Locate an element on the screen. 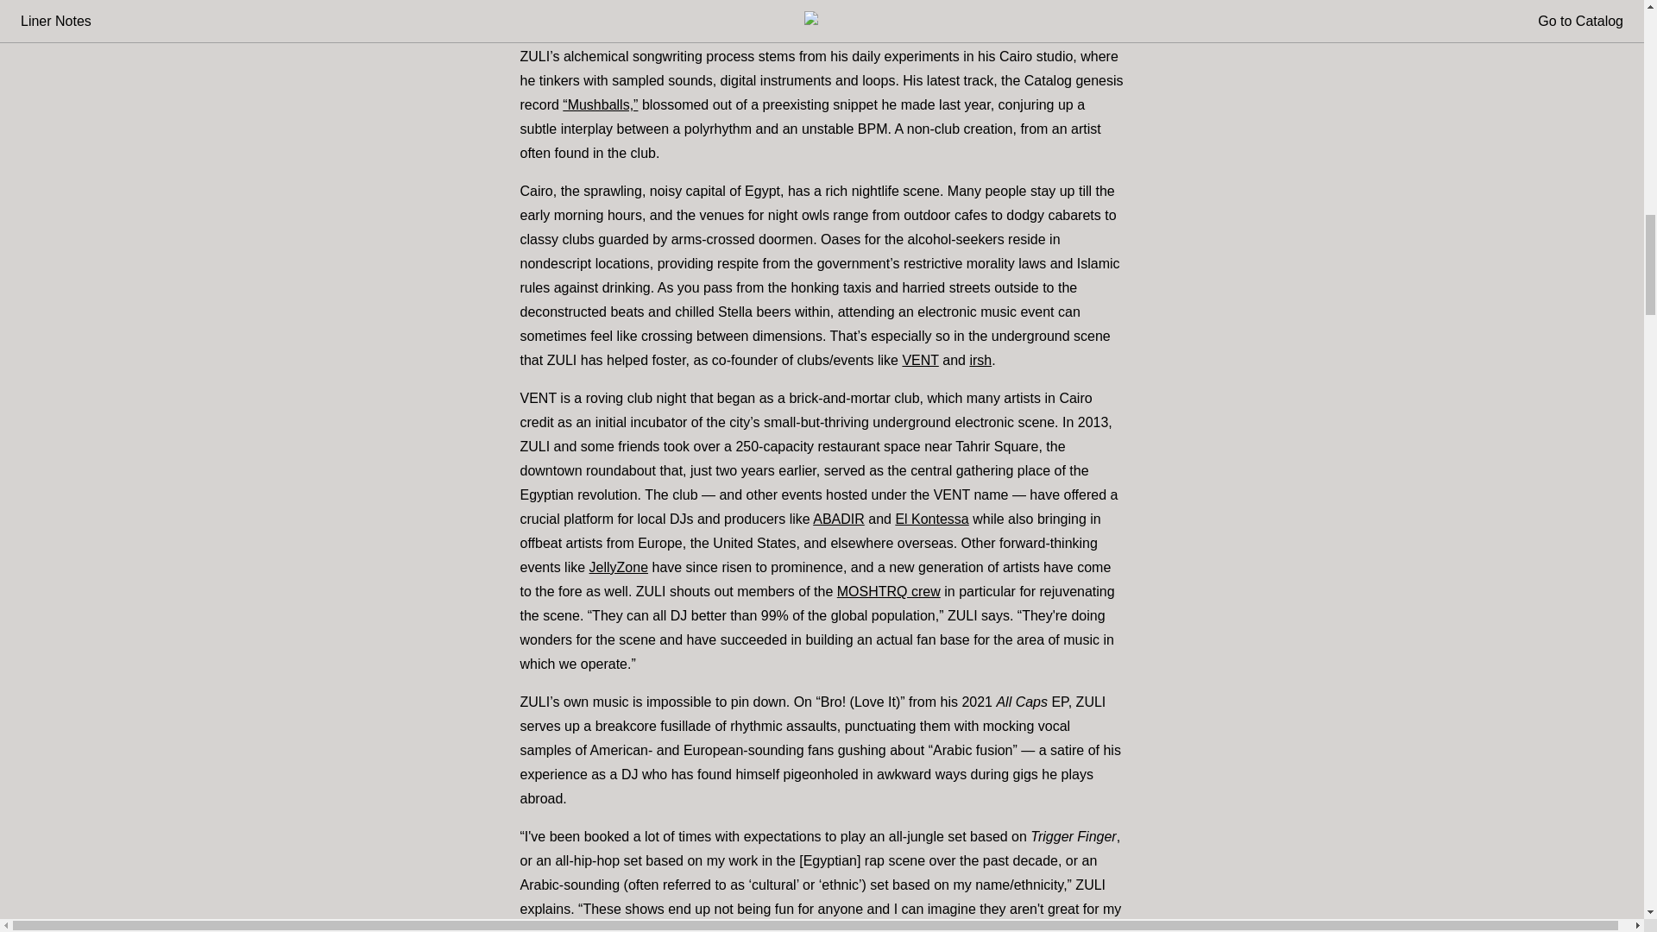  ABADIR is located at coordinates (839, 519).